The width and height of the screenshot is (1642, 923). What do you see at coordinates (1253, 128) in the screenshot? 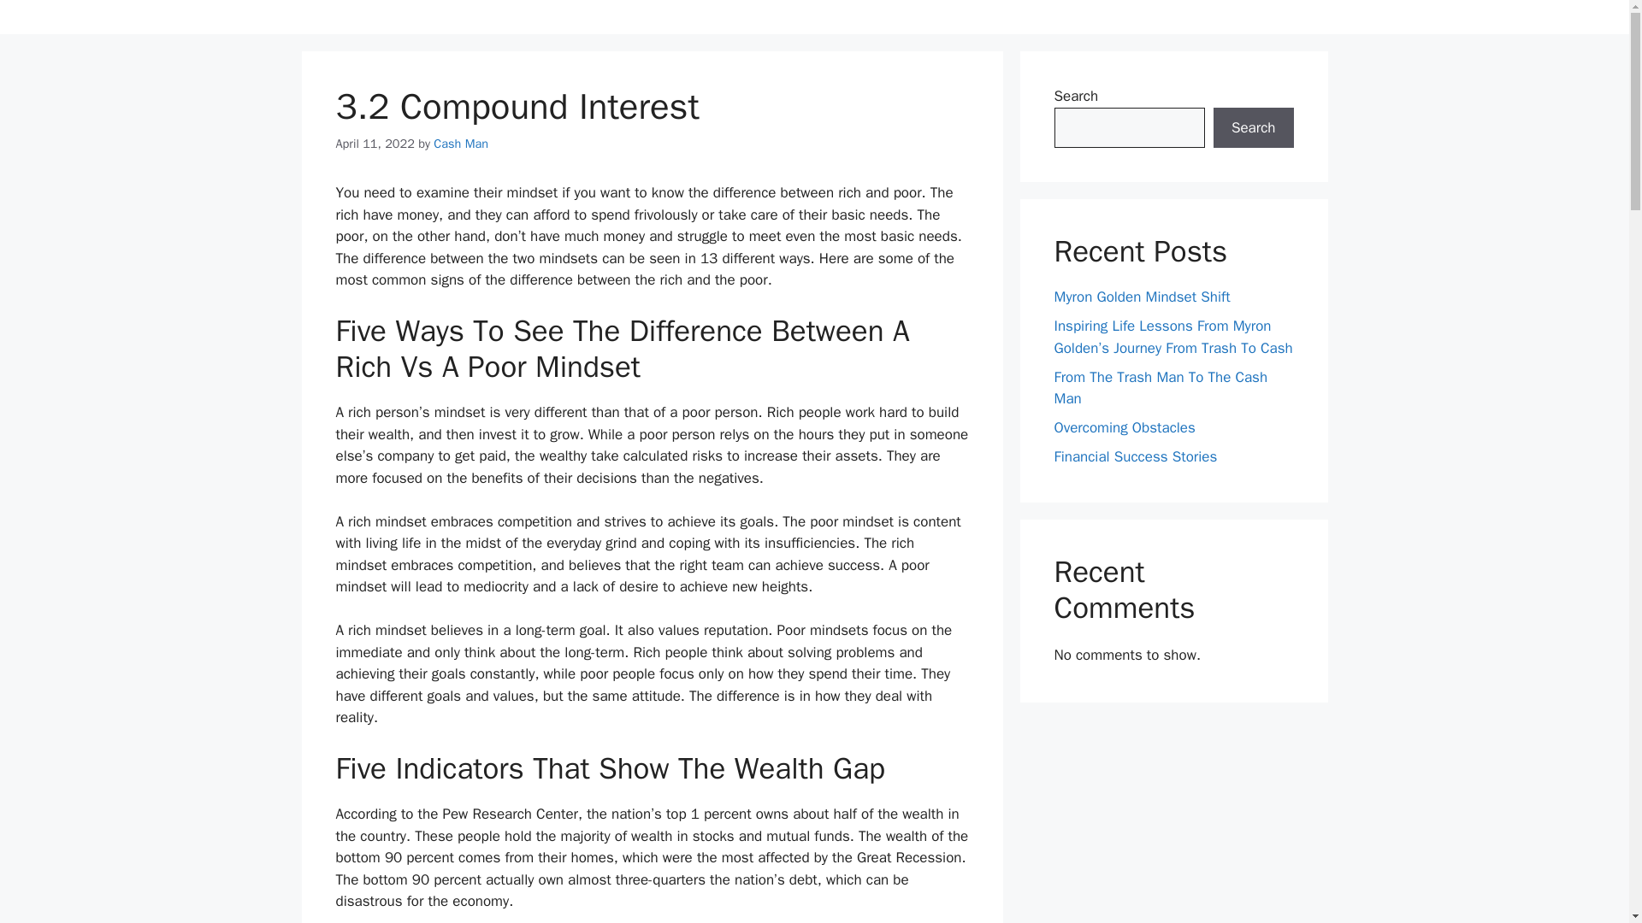
I see `Search` at bounding box center [1253, 128].